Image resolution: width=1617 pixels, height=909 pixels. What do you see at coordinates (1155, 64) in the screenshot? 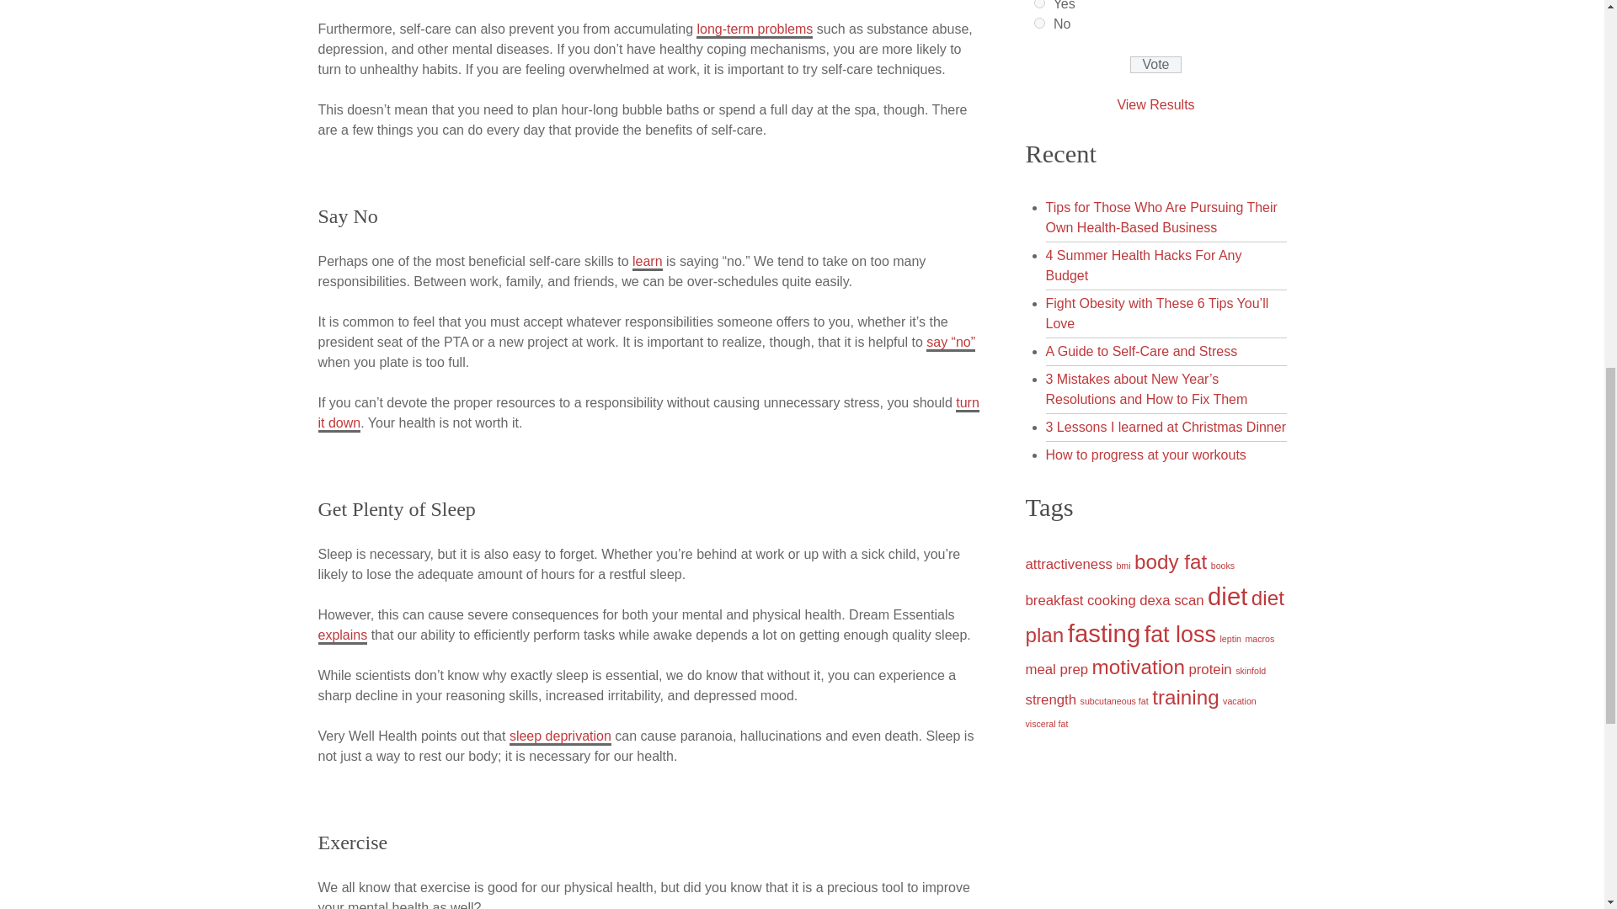
I see `   Vote   ` at bounding box center [1155, 64].